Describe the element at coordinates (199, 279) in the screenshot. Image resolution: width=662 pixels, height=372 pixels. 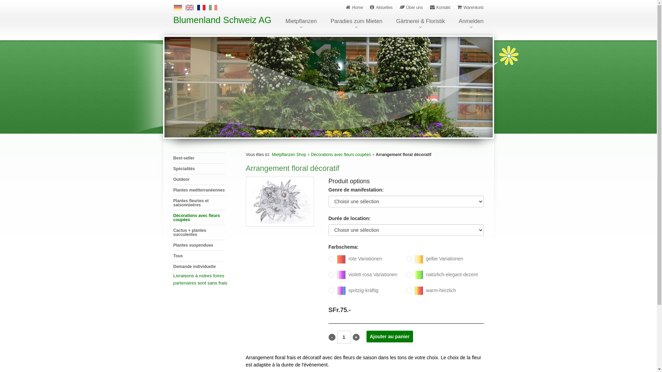
I see `foires partenaires` at that location.